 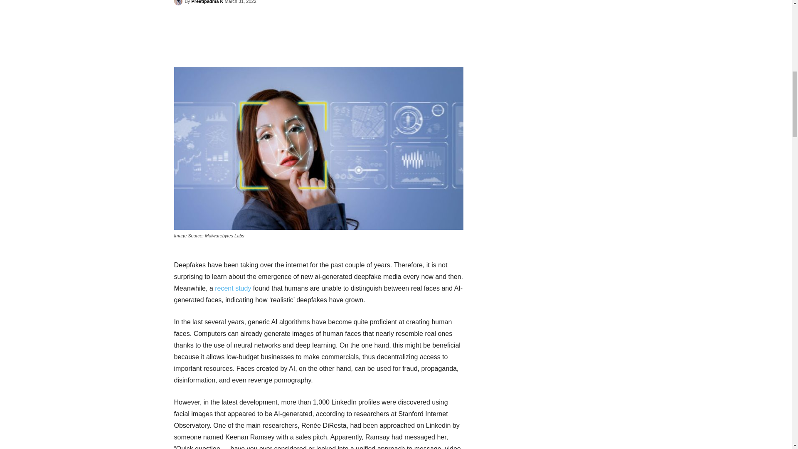 I want to click on Preetipadma K, so click(x=179, y=2).